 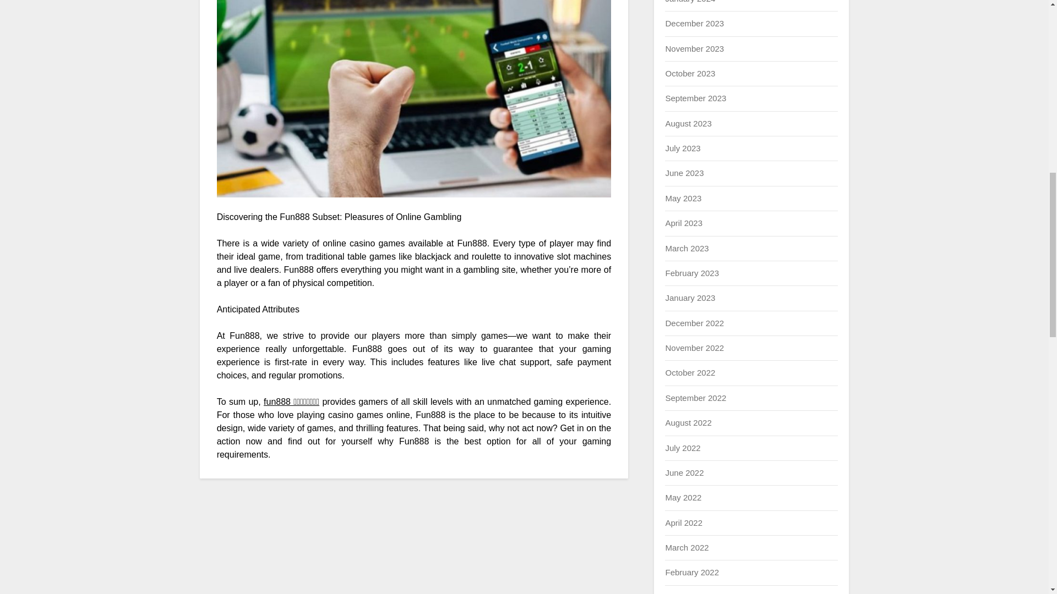 I want to click on July 2022, so click(x=682, y=448).